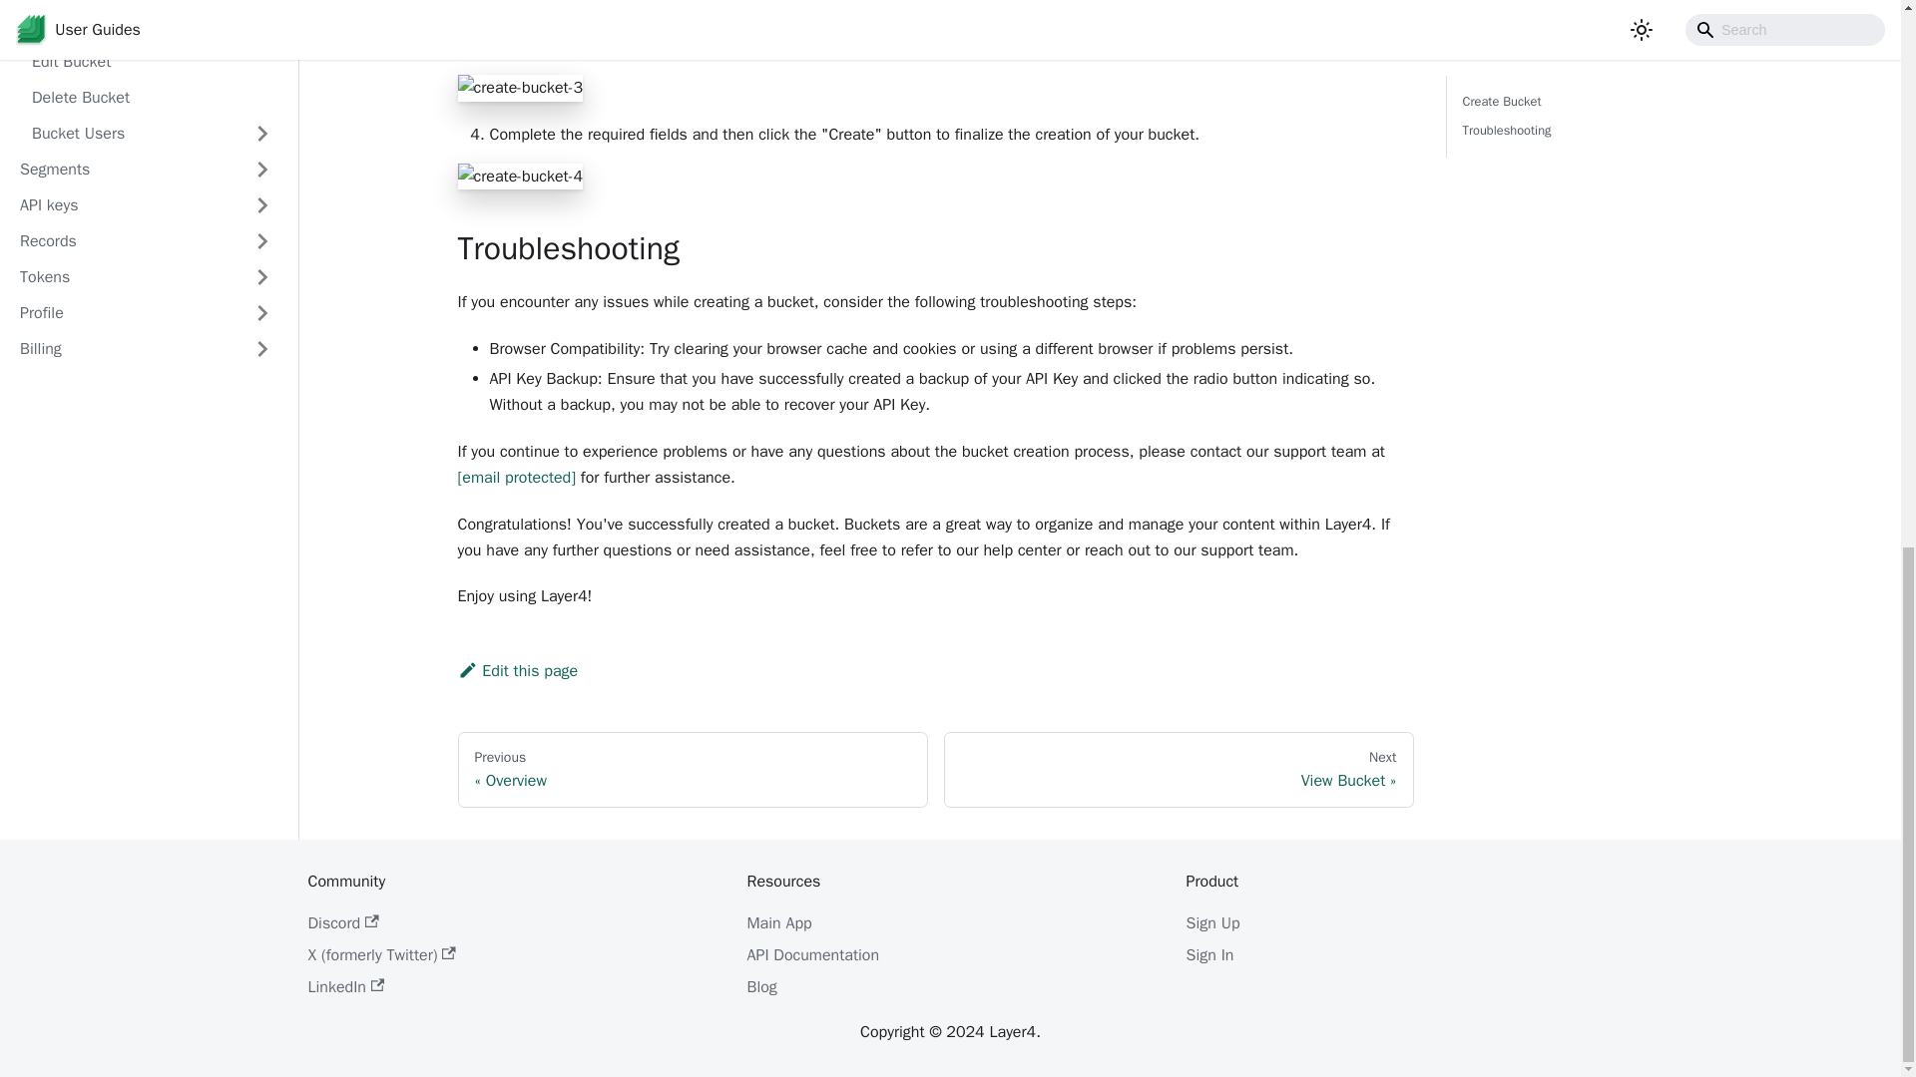 The width and height of the screenshot is (1916, 1077). I want to click on Discord, so click(693, 770).